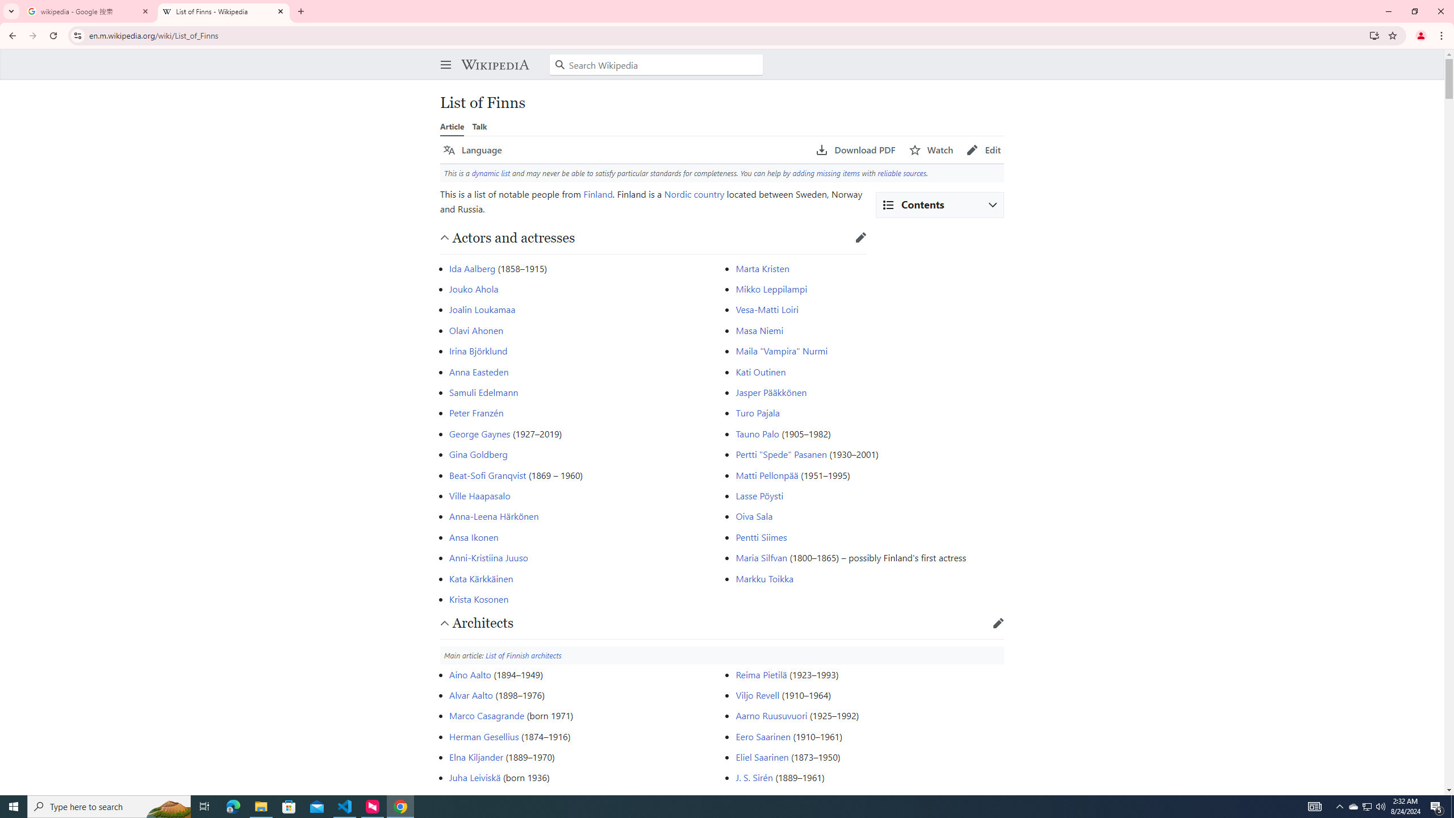  Describe the element at coordinates (491, 173) in the screenshot. I see `dynamic list` at that location.